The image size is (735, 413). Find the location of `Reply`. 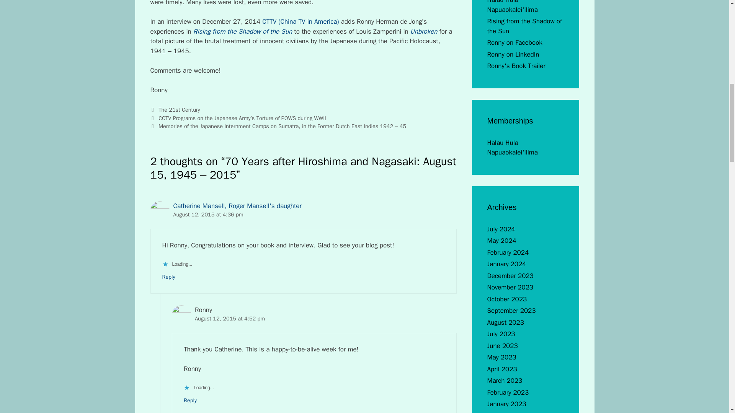

Reply is located at coordinates (190, 400).